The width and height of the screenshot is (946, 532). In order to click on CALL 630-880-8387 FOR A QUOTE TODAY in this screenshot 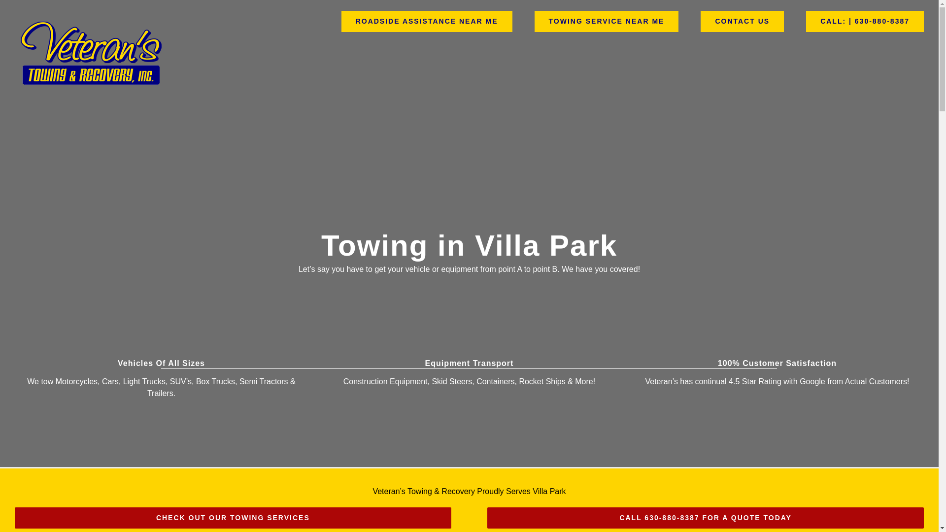, I will do `click(706, 518)`.